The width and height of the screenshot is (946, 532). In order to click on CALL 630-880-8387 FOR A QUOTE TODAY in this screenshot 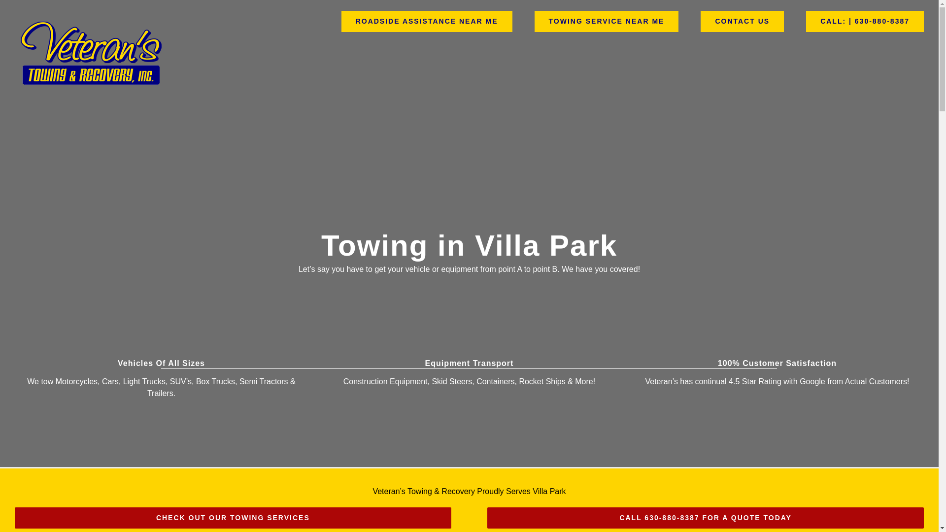, I will do `click(706, 518)`.